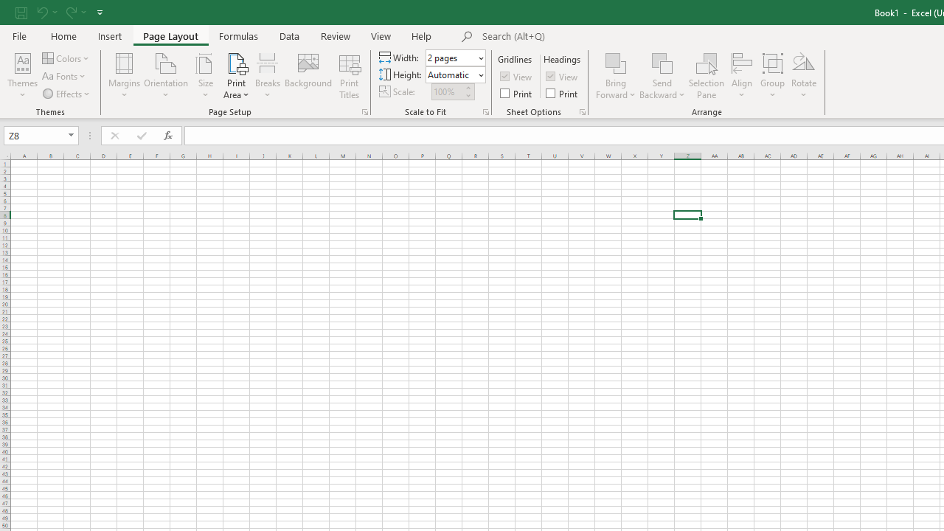  Describe the element at coordinates (617, 75) in the screenshot. I see `Bring Forward` at that location.